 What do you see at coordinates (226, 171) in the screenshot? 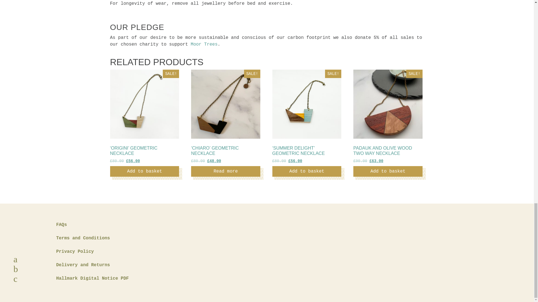
I see `Read more` at bounding box center [226, 171].